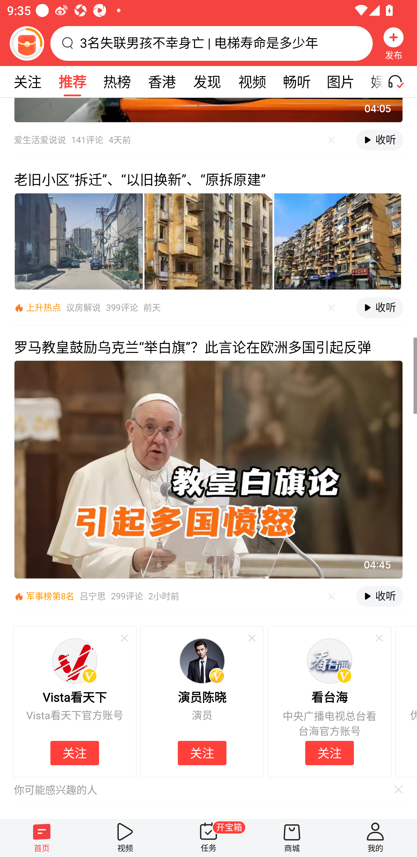 This screenshot has width=417, height=857. I want to click on 不感兴趣, so click(124, 638).